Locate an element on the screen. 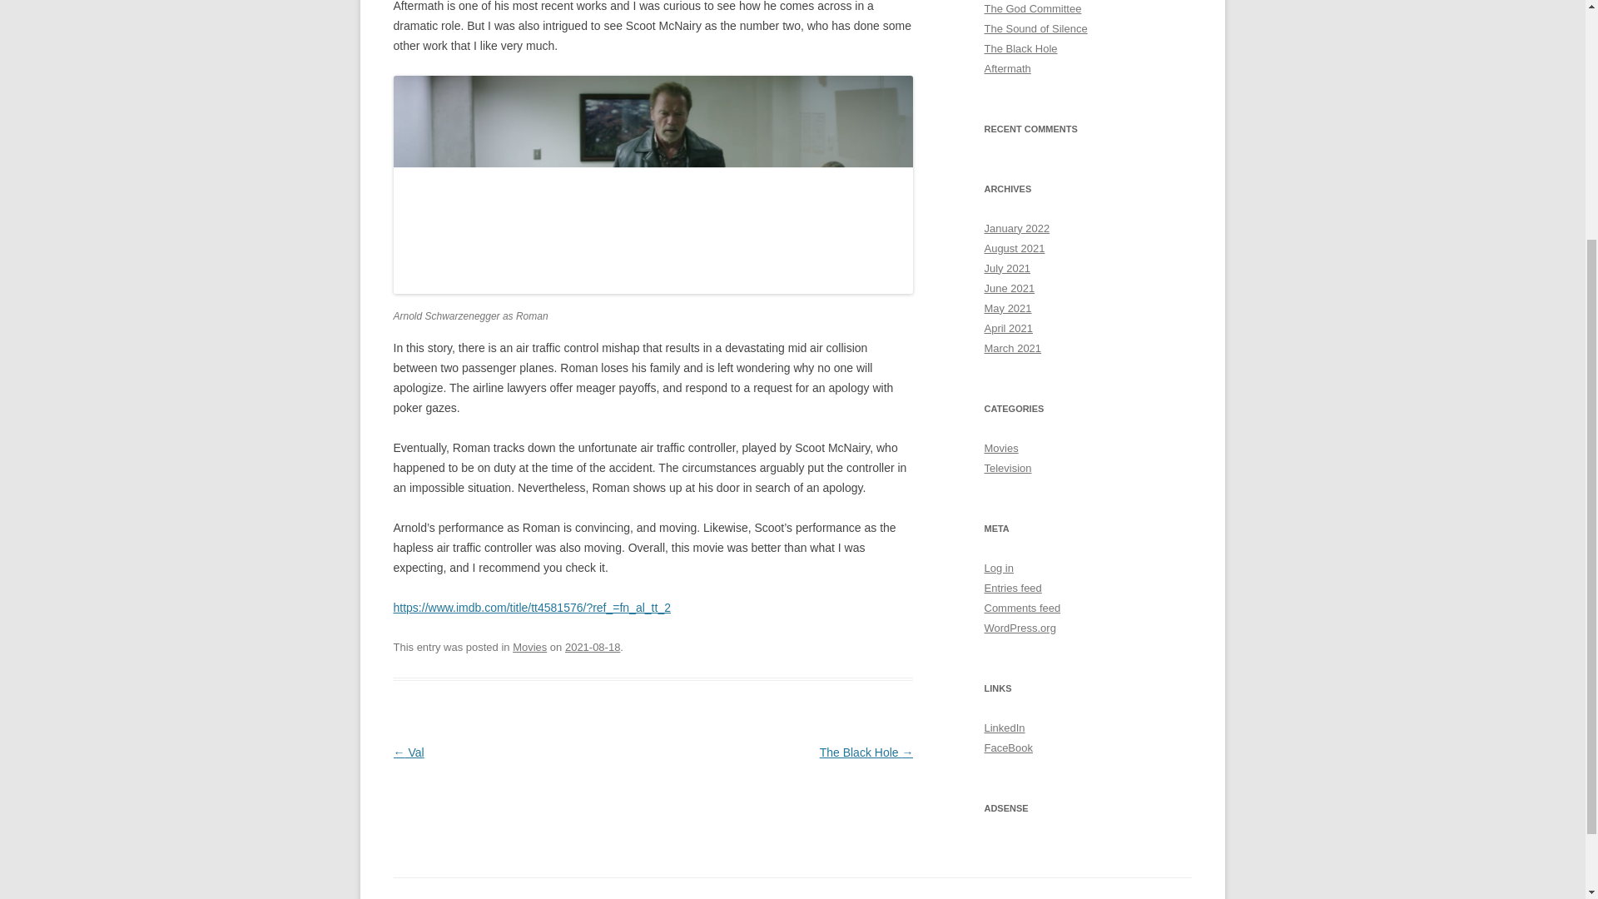 This screenshot has height=899, width=1598. May 2021 is located at coordinates (1007, 308).